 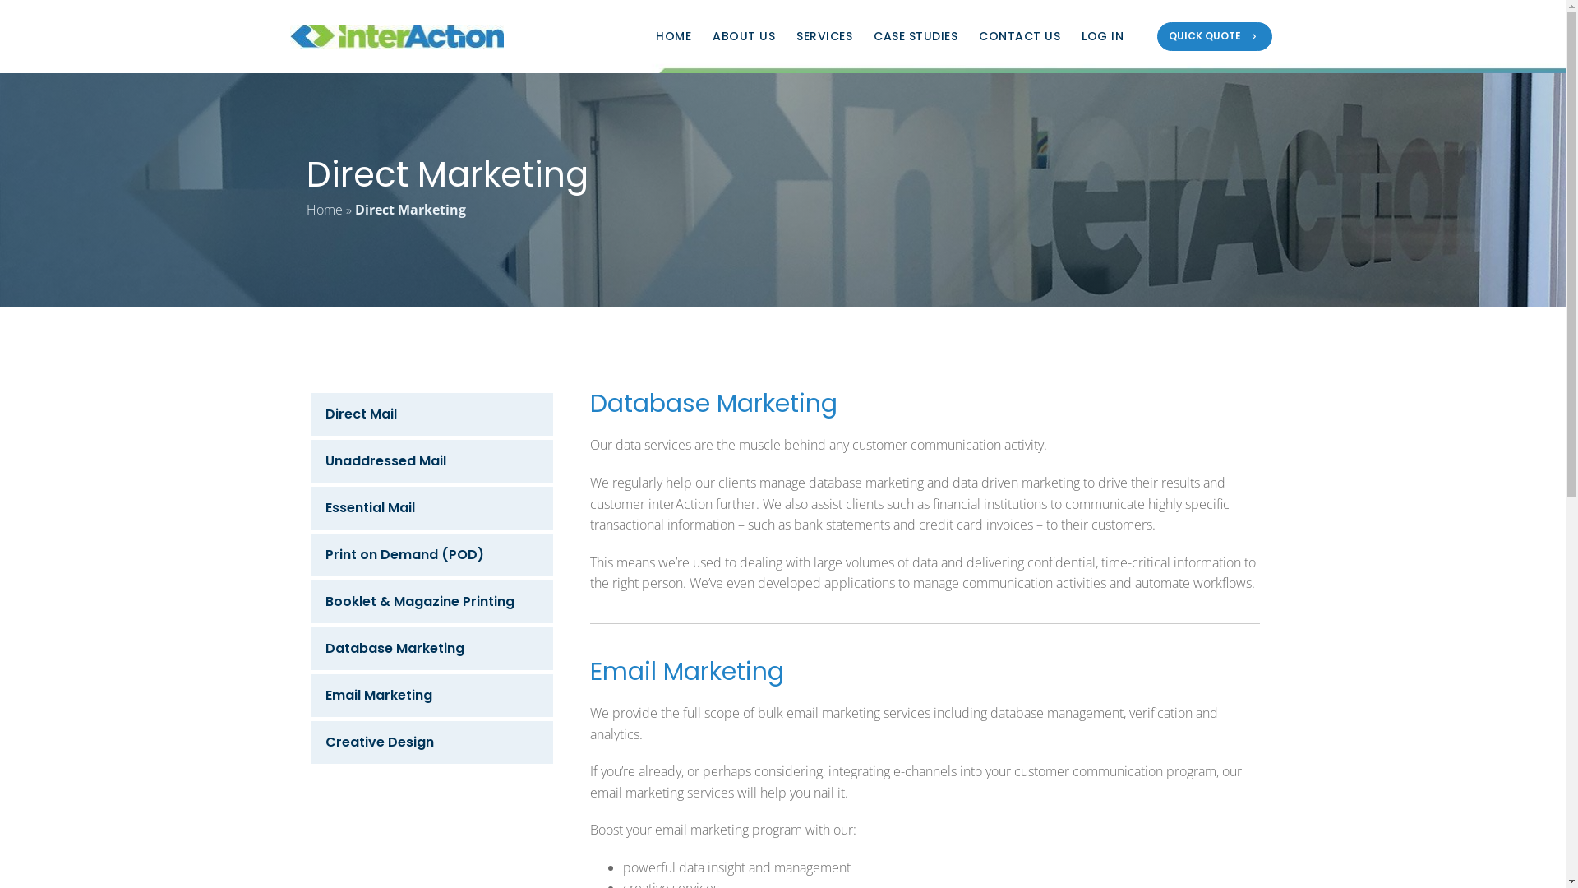 I want to click on SERVICES, so click(x=814, y=36).